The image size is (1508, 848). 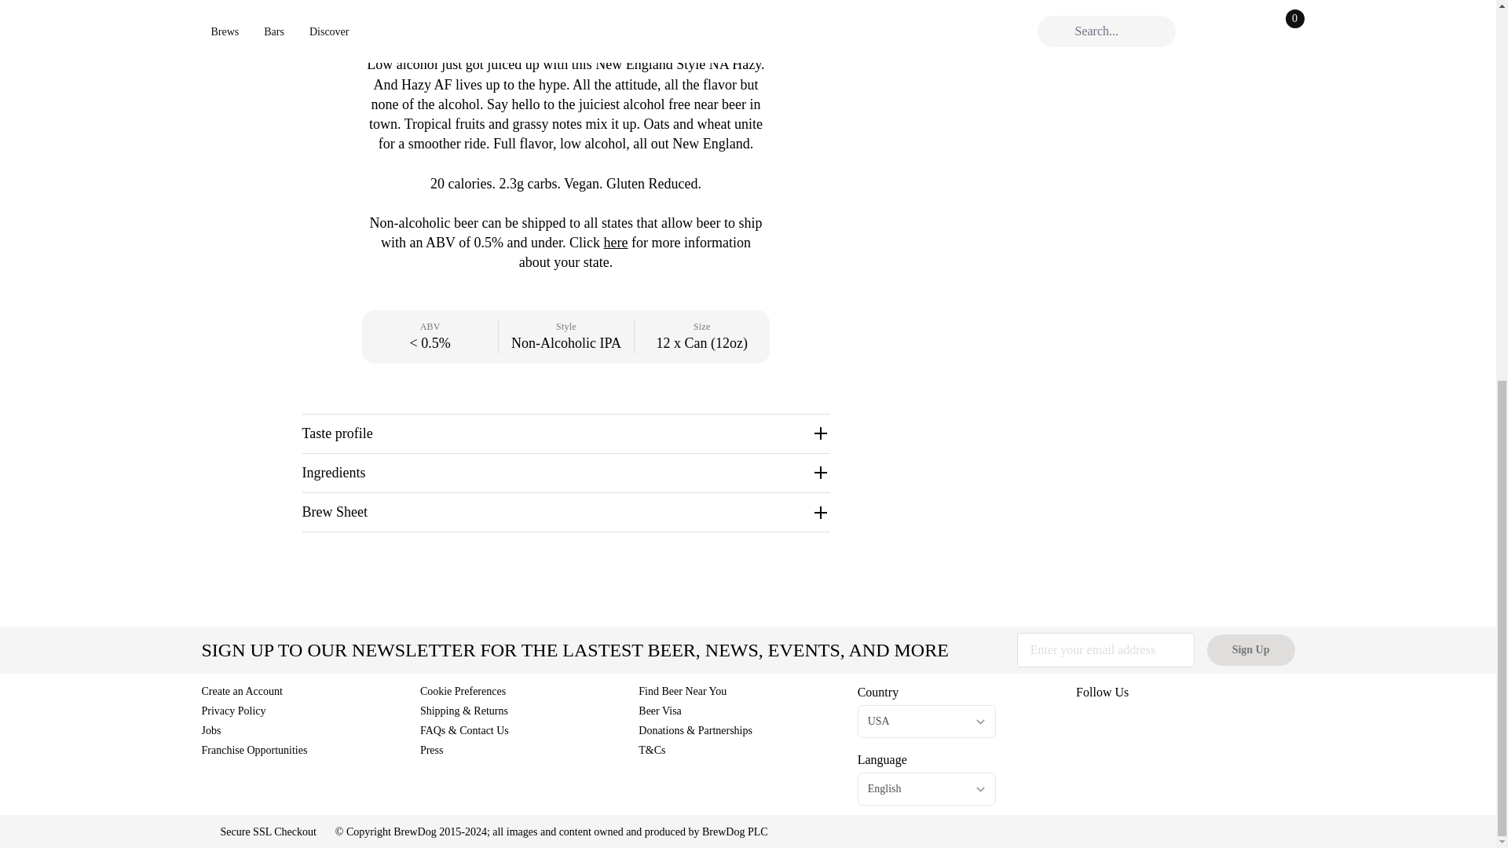 What do you see at coordinates (241, 691) in the screenshot?
I see `Create an Account` at bounding box center [241, 691].